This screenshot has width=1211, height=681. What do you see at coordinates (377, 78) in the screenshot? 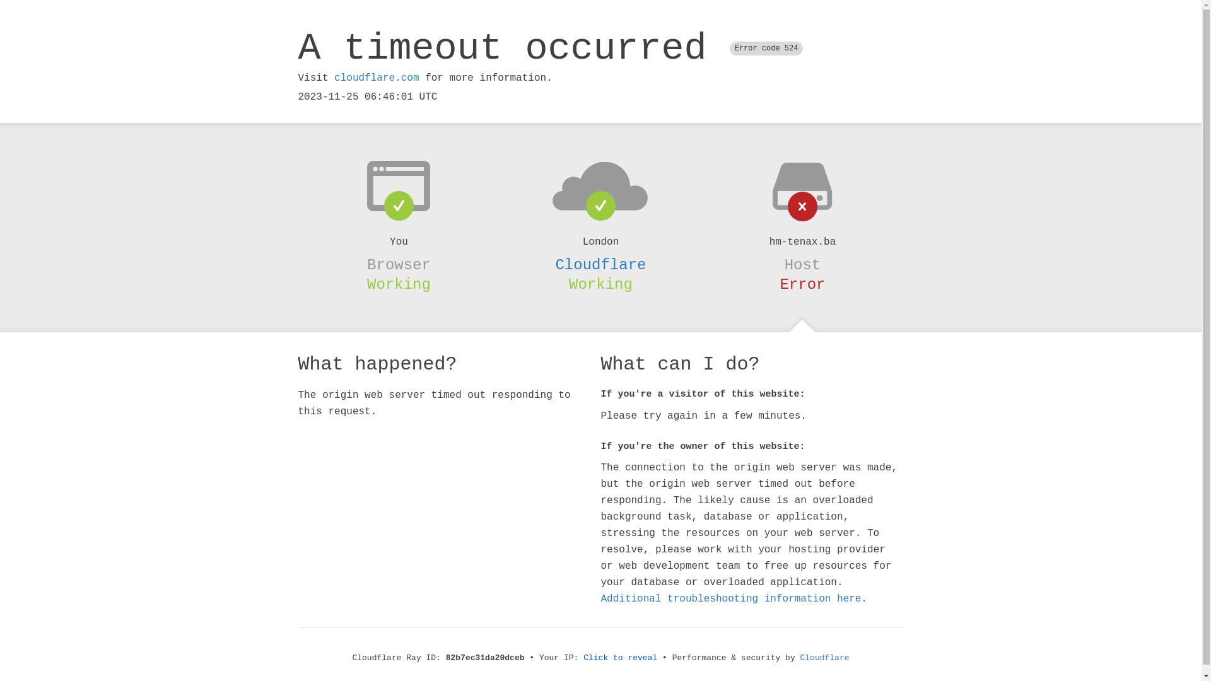
I see `cloudflare.com` at bounding box center [377, 78].